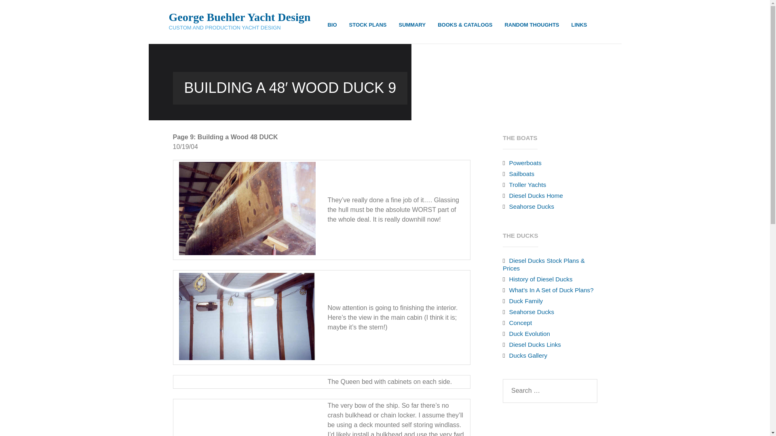 The height and width of the screenshot is (436, 776). I want to click on RANDOM THOUGHTS, so click(531, 25).